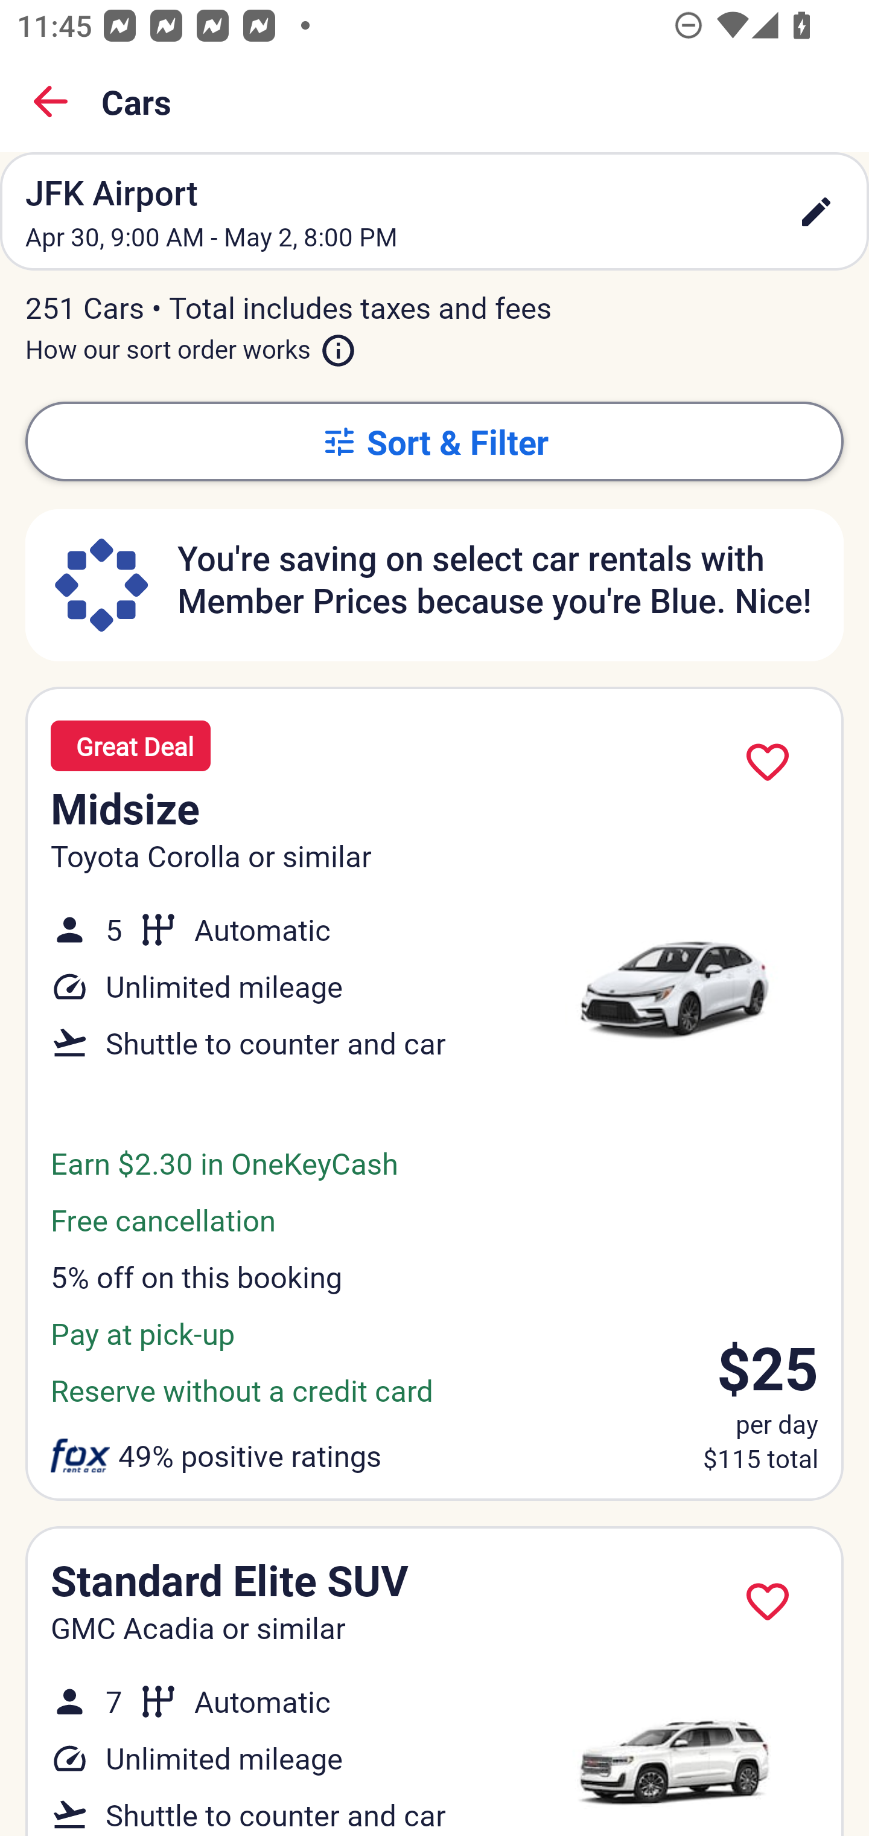  Describe the element at coordinates (191, 345) in the screenshot. I see `How our sort order works` at that location.